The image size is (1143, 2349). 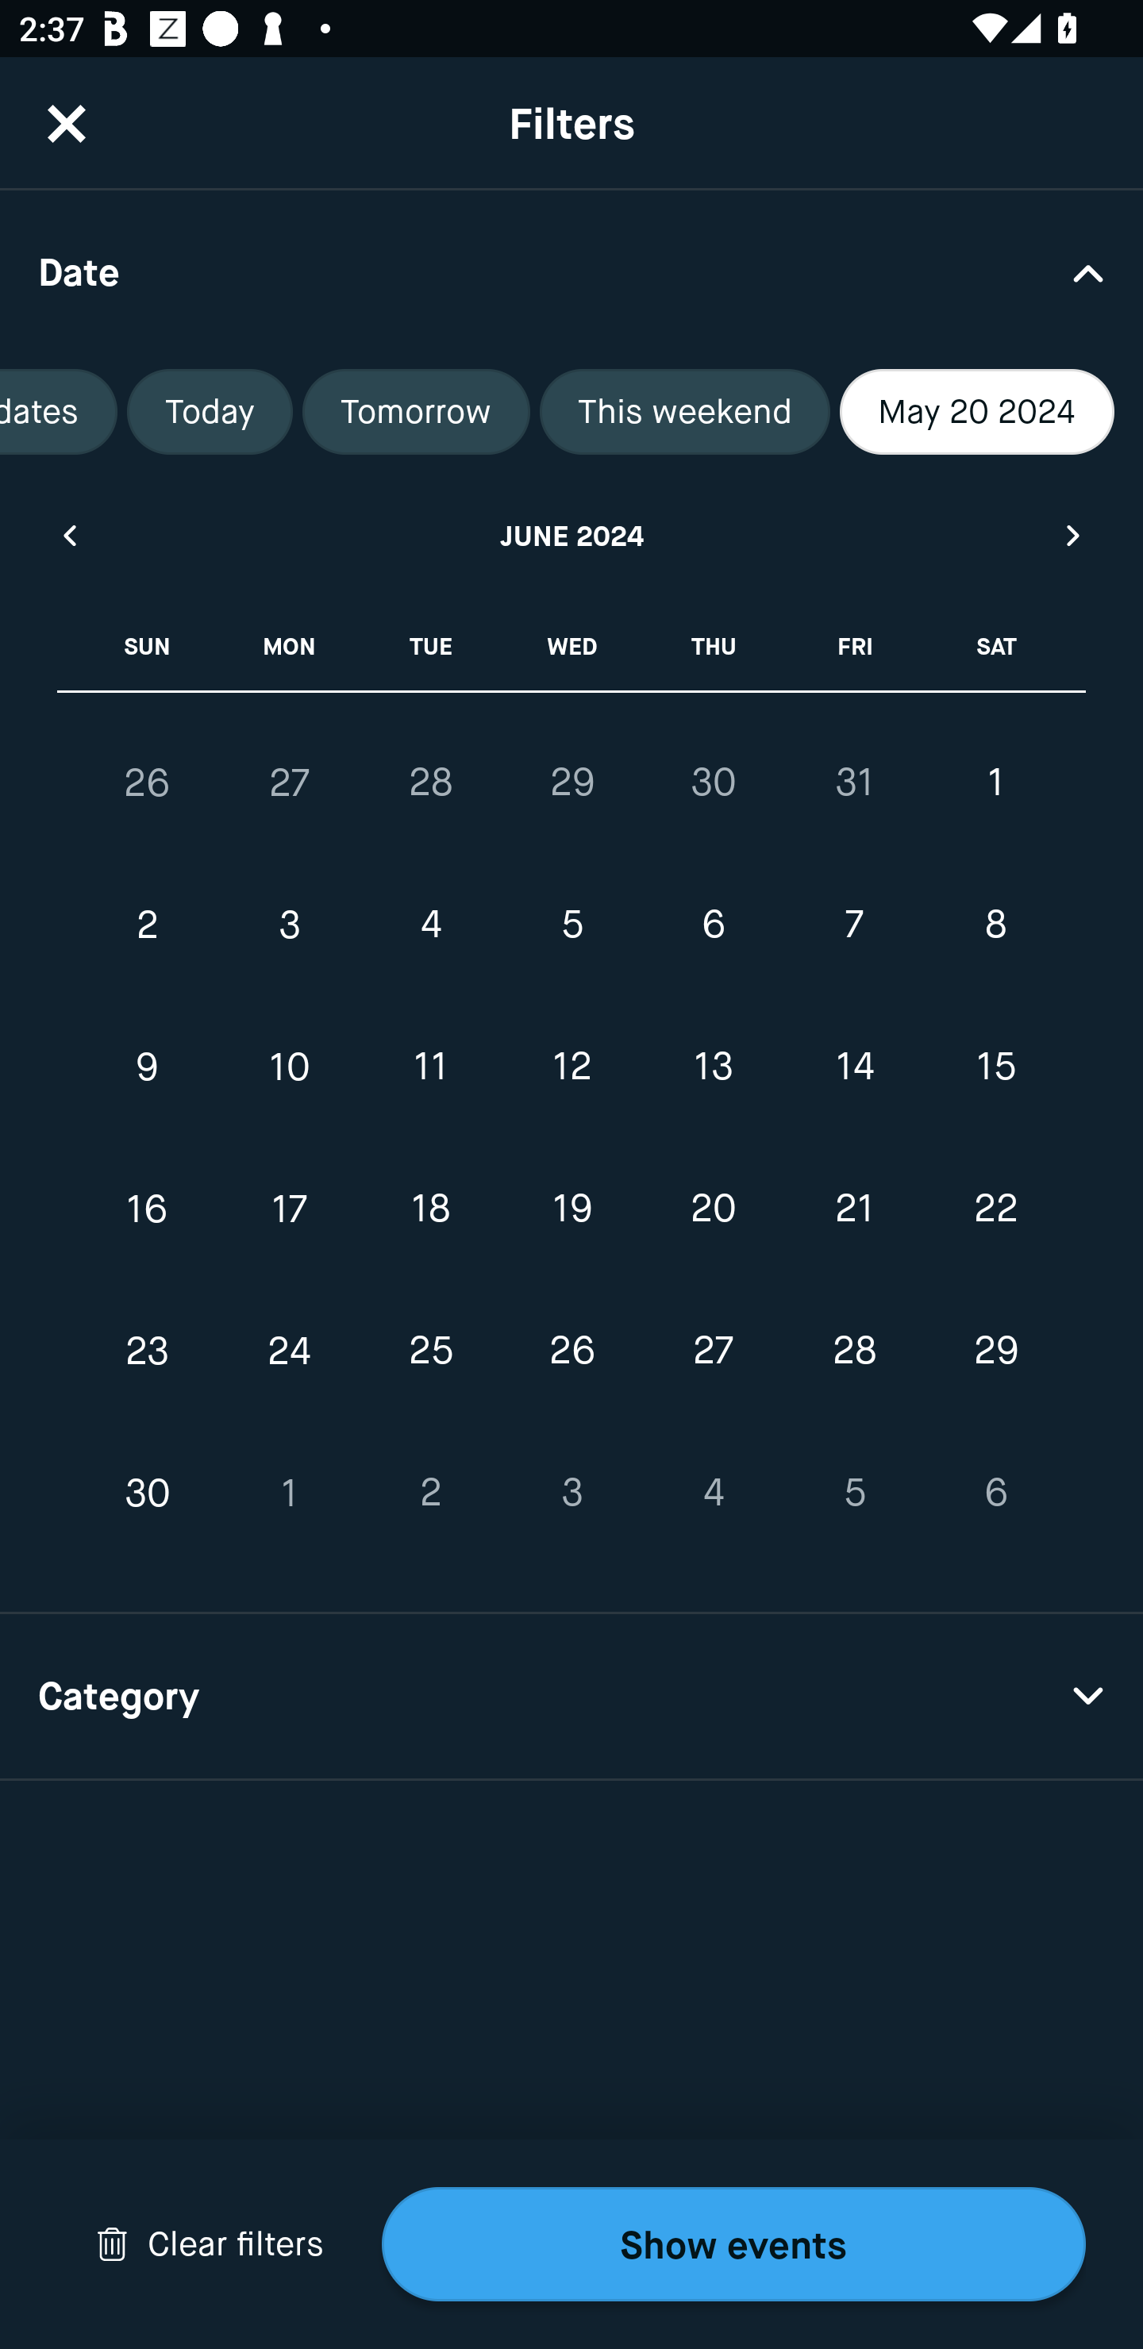 What do you see at coordinates (148, 782) in the screenshot?
I see `26` at bounding box center [148, 782].